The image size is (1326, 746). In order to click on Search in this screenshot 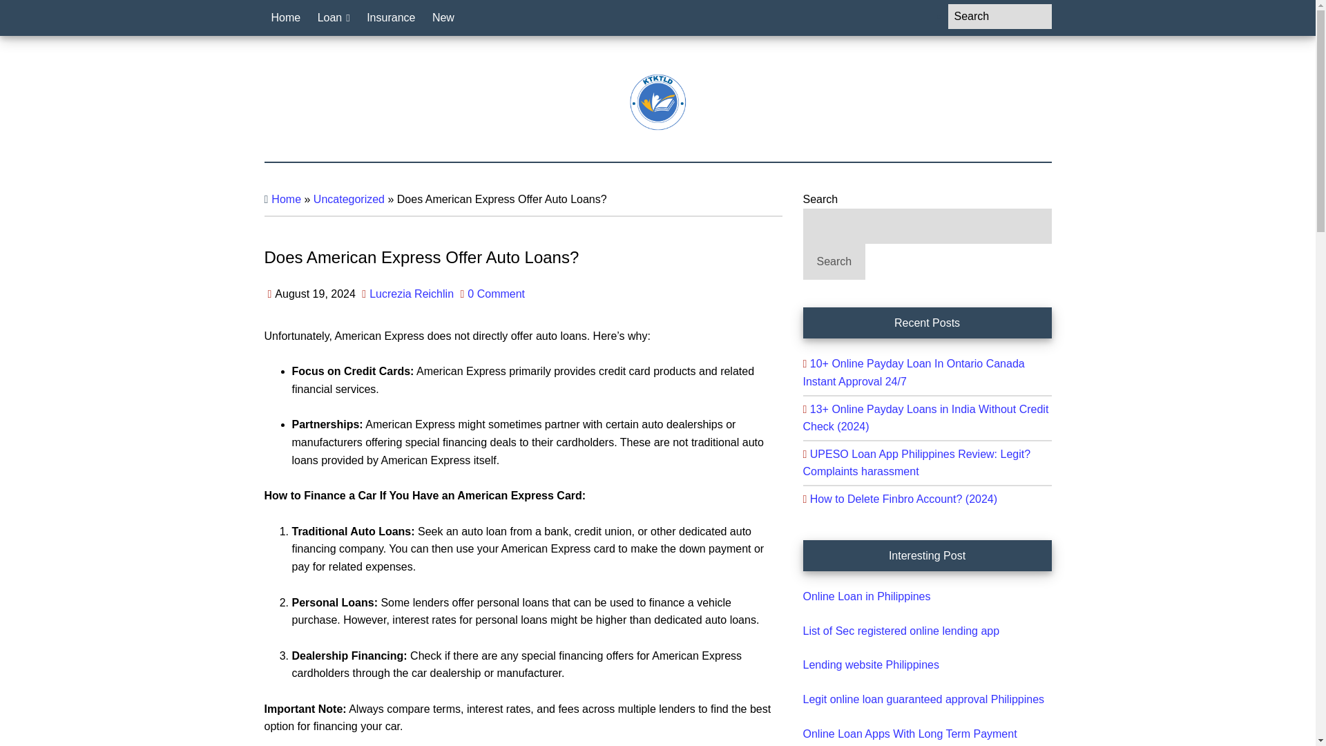, I will do `click(834, 262)`.